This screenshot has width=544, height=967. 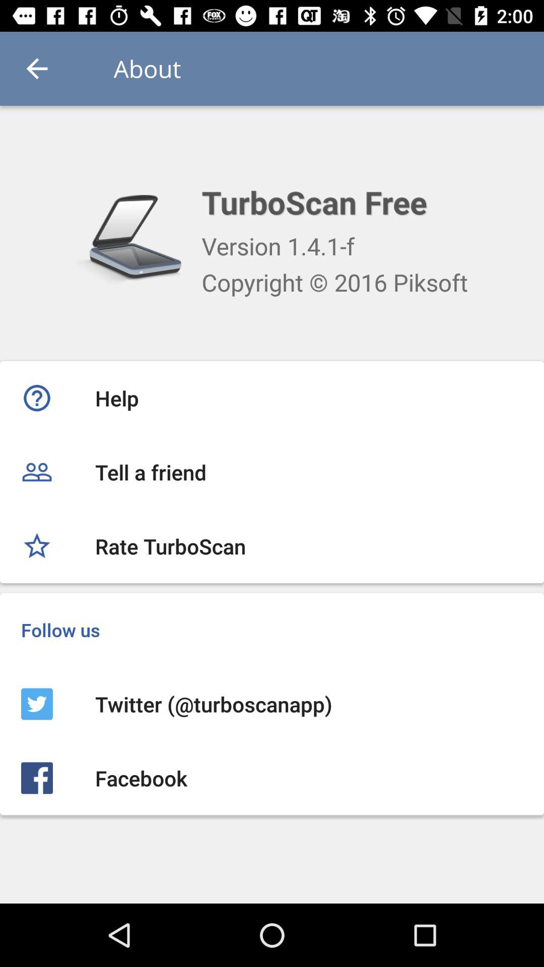 What do you see at coordinates (278, 246) in the screenshot?
I see `scroll to the version 1 4 item` at bounding box center [278, 246].